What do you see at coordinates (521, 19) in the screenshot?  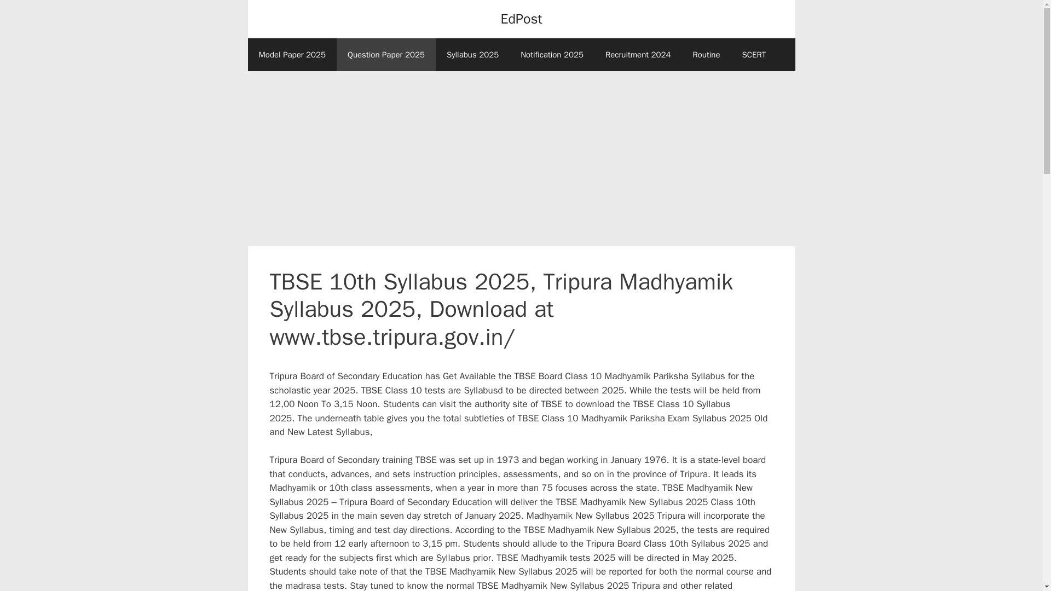 I see `EdPost` at bounding box center [521, 19].